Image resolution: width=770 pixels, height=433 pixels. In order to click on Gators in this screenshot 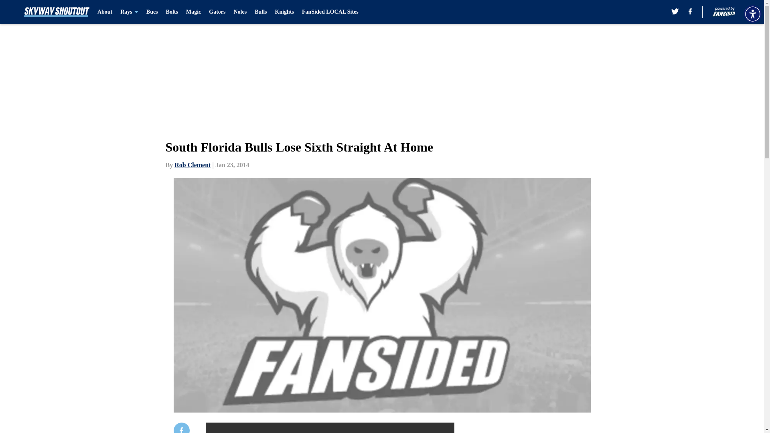, I will do `click(217, 12)`.